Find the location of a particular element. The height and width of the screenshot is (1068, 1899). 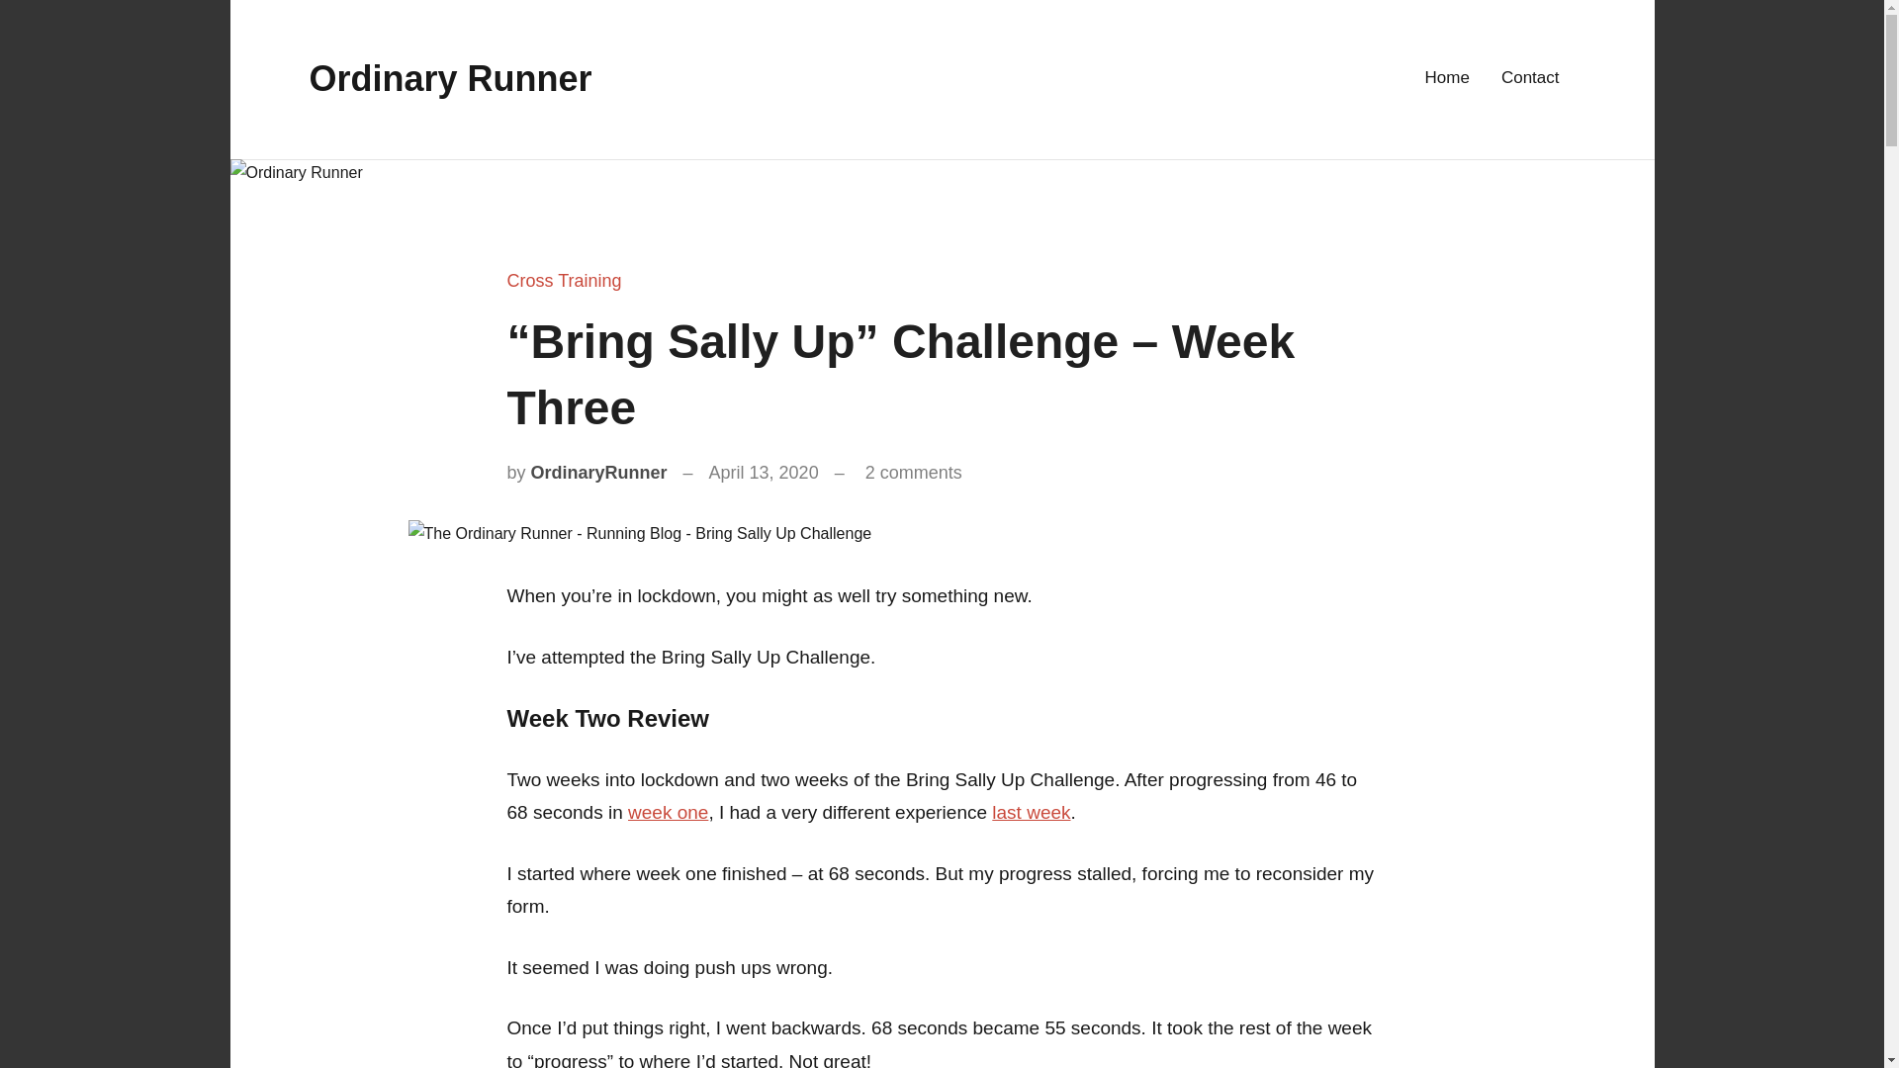

2 comments is located at coordinates (914, 473).